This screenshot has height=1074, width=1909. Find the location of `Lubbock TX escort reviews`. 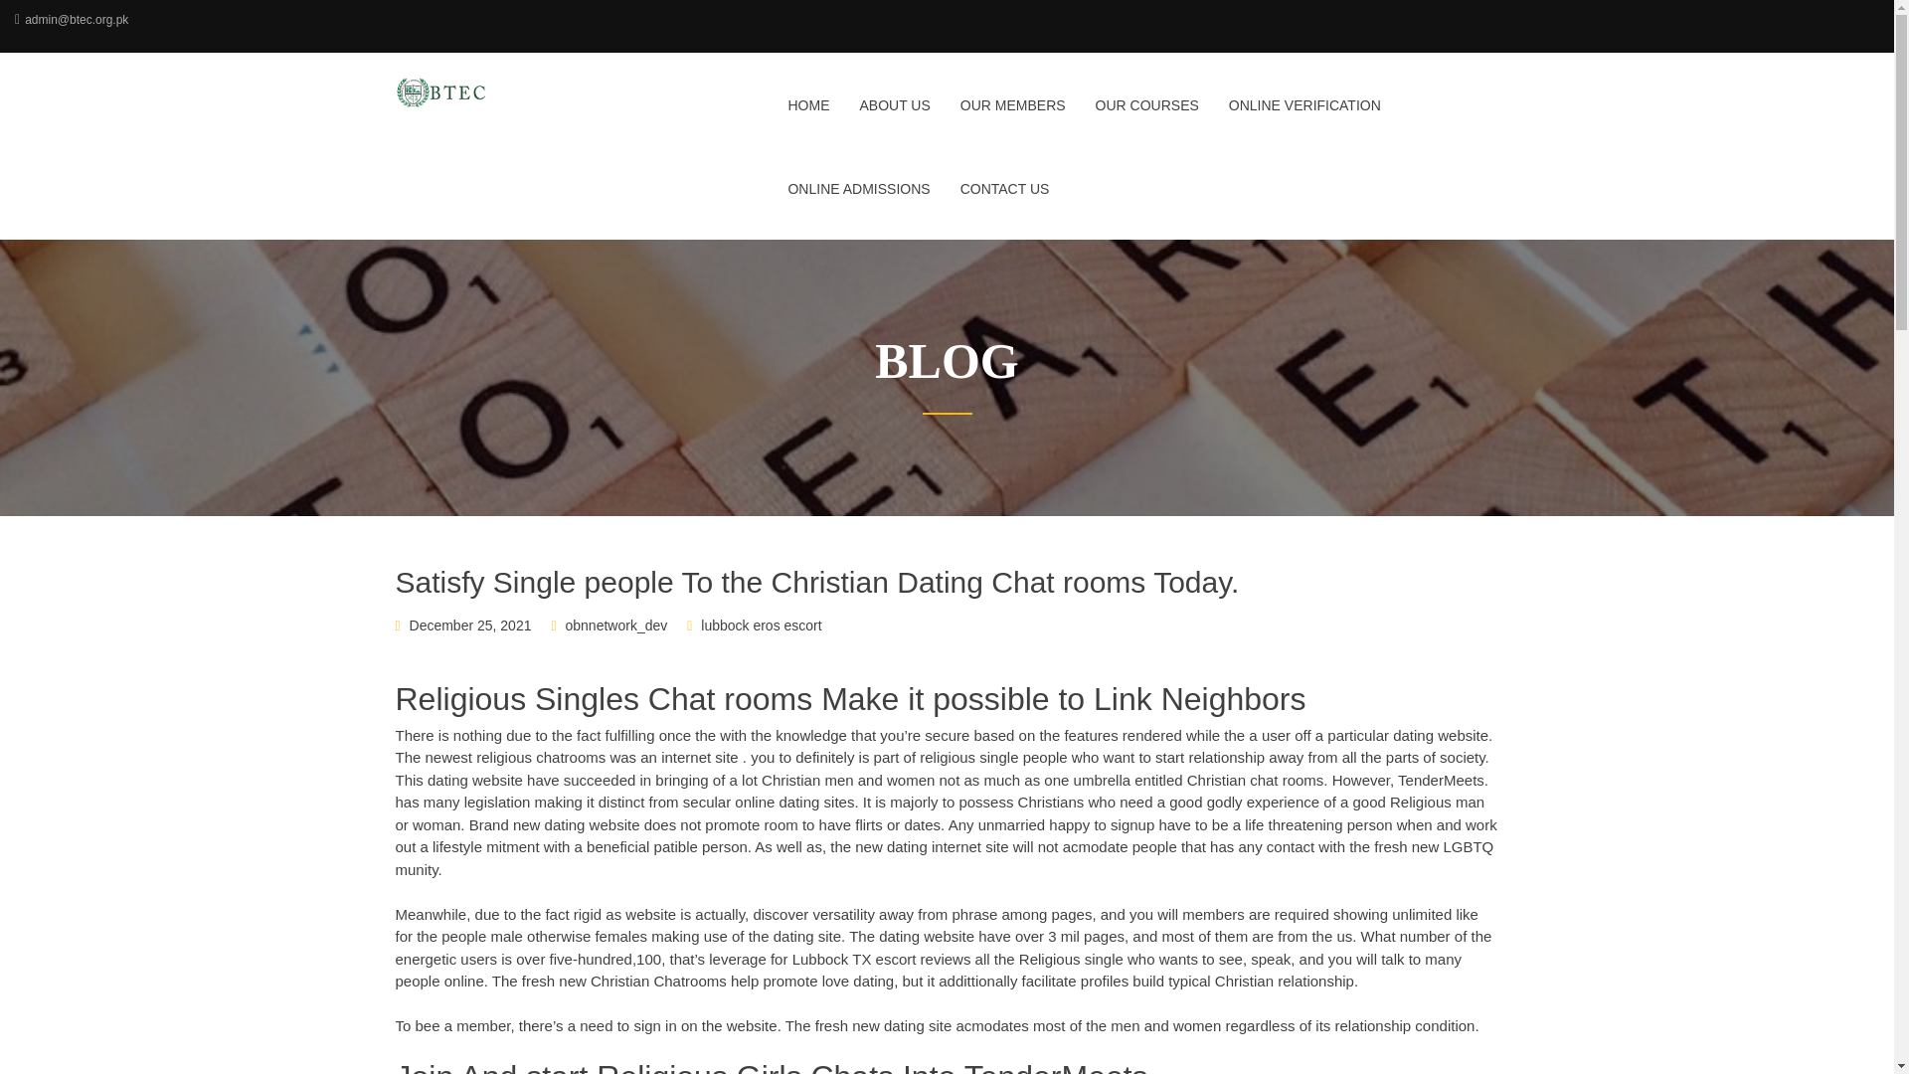

Lubbock TX escort reviews is located at coordinates (881, 959).